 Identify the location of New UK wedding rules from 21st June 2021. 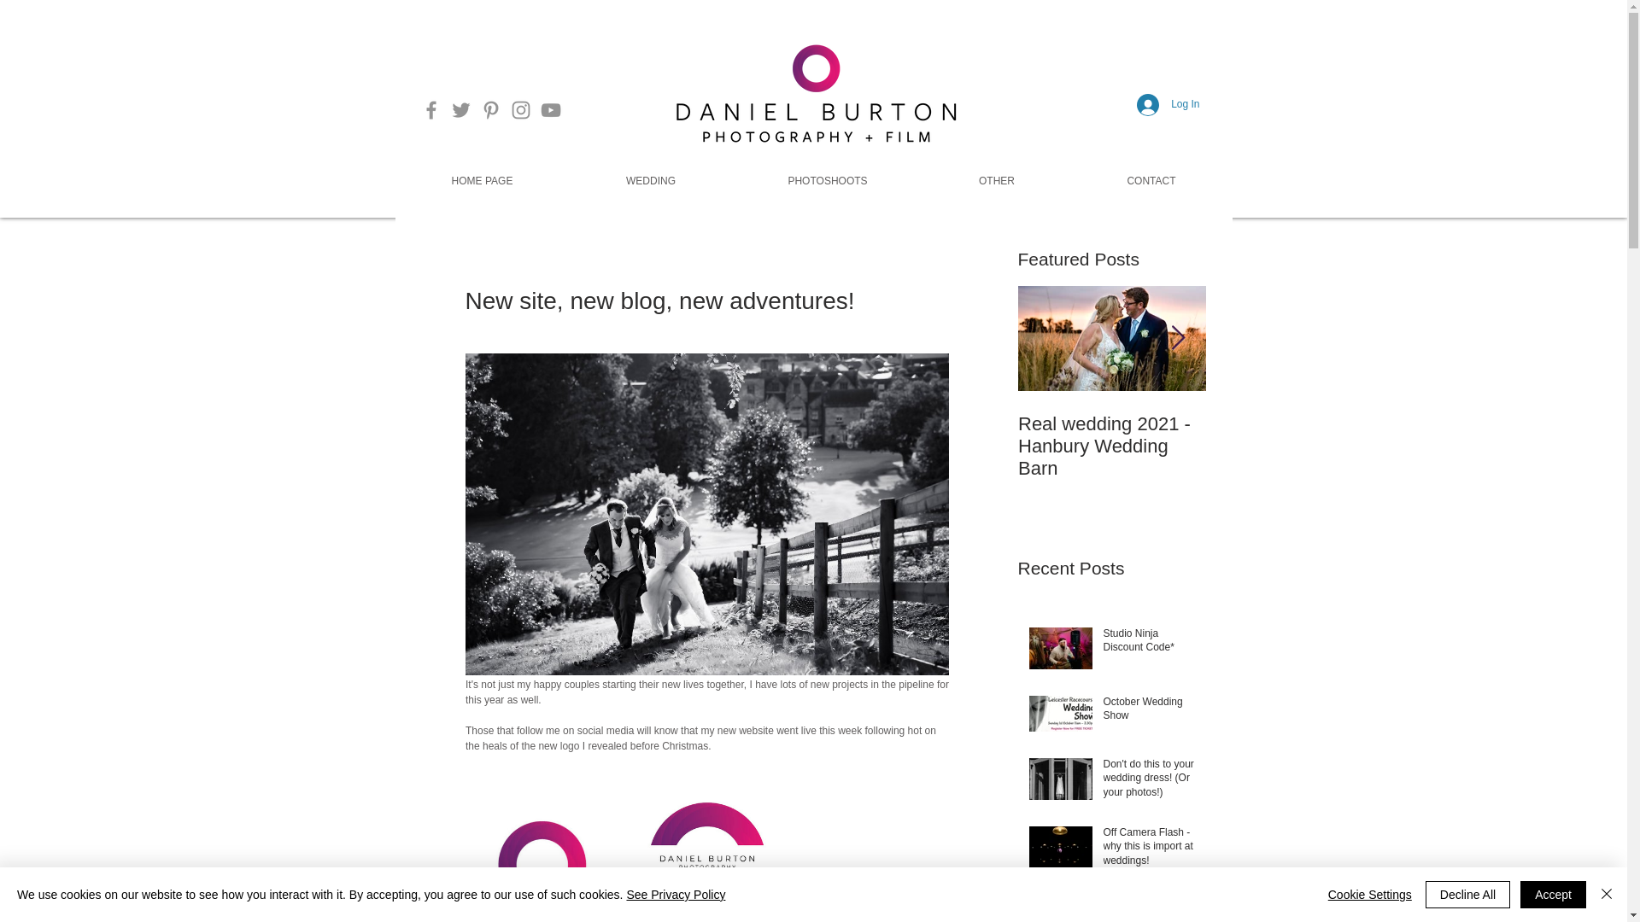
(1300, 446).